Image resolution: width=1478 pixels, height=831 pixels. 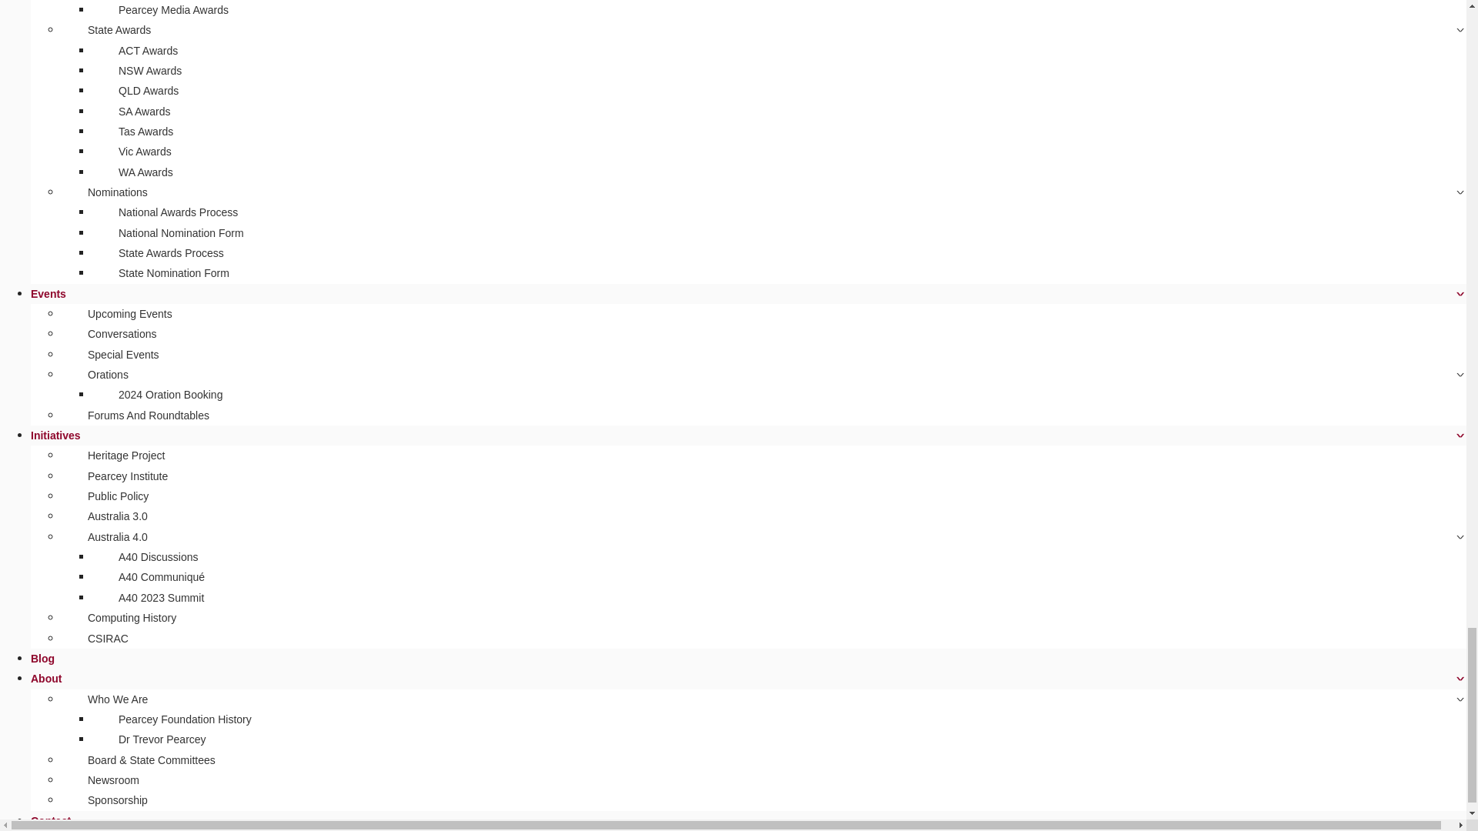 I want to click on WA Awards, so click(x=145, y=172).